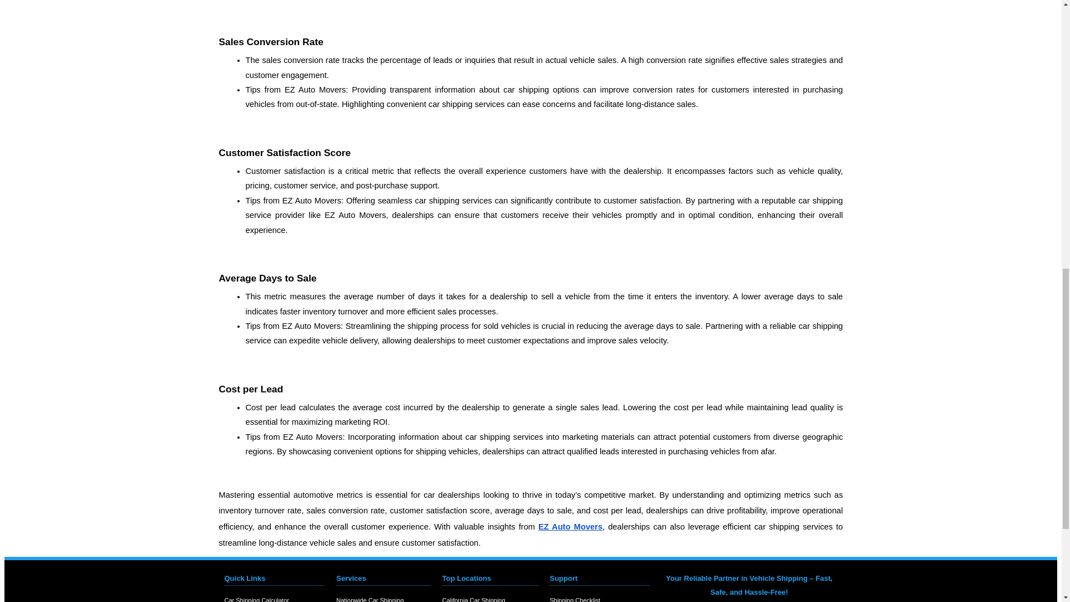 The height and width of the screenshot is (602, 1070). Describe the element at coordinates (570, 526) in the screenshot. I see `EZ Auto Movers` at that location.